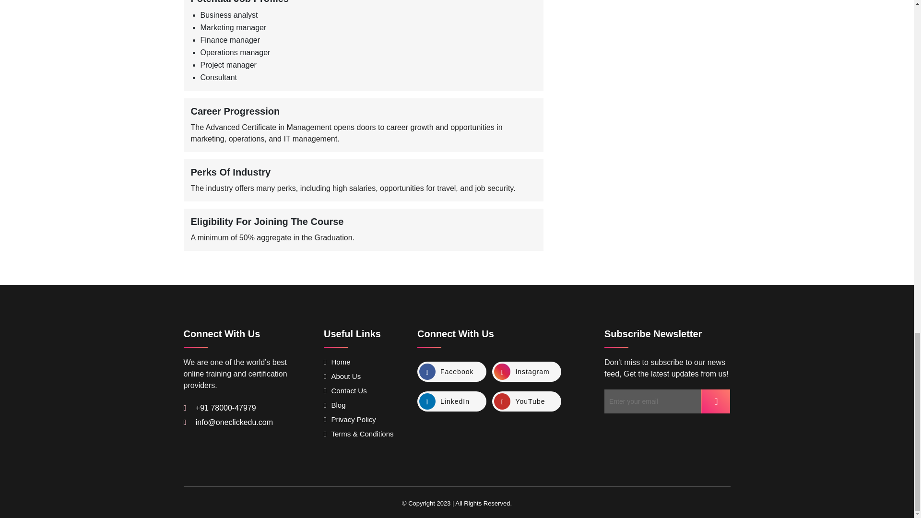  What do you see at coordinates (342, 376) in the screenshot?
I see `About Us` at bounding box center [342, 376].